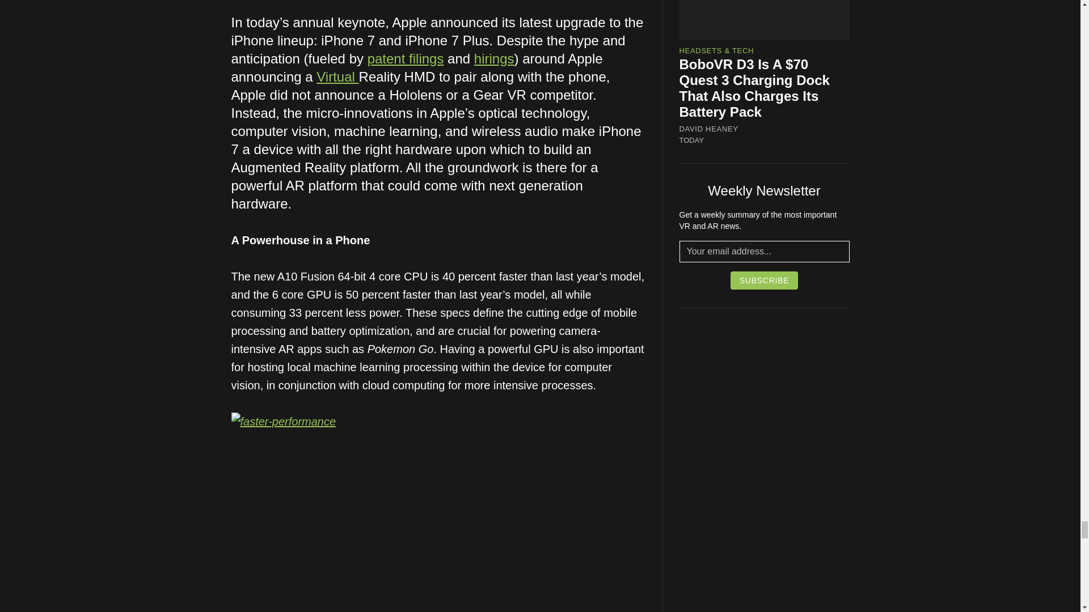 This screenshot has width=1089, height=612. I want to click on patent filings, so click(406, 58).